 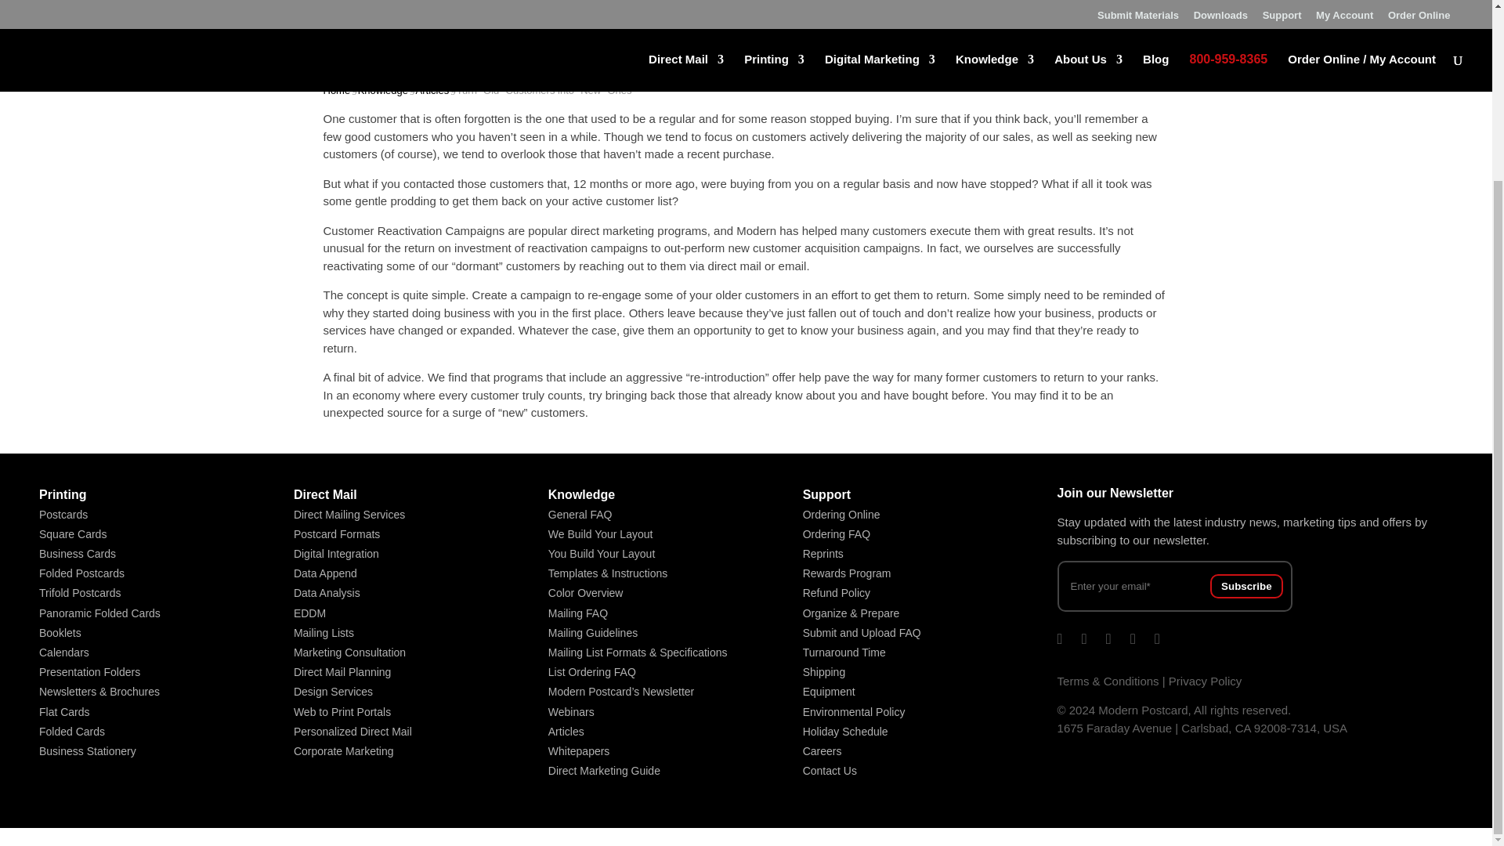 I want to click on Calendars, so click(x=63, y=653).